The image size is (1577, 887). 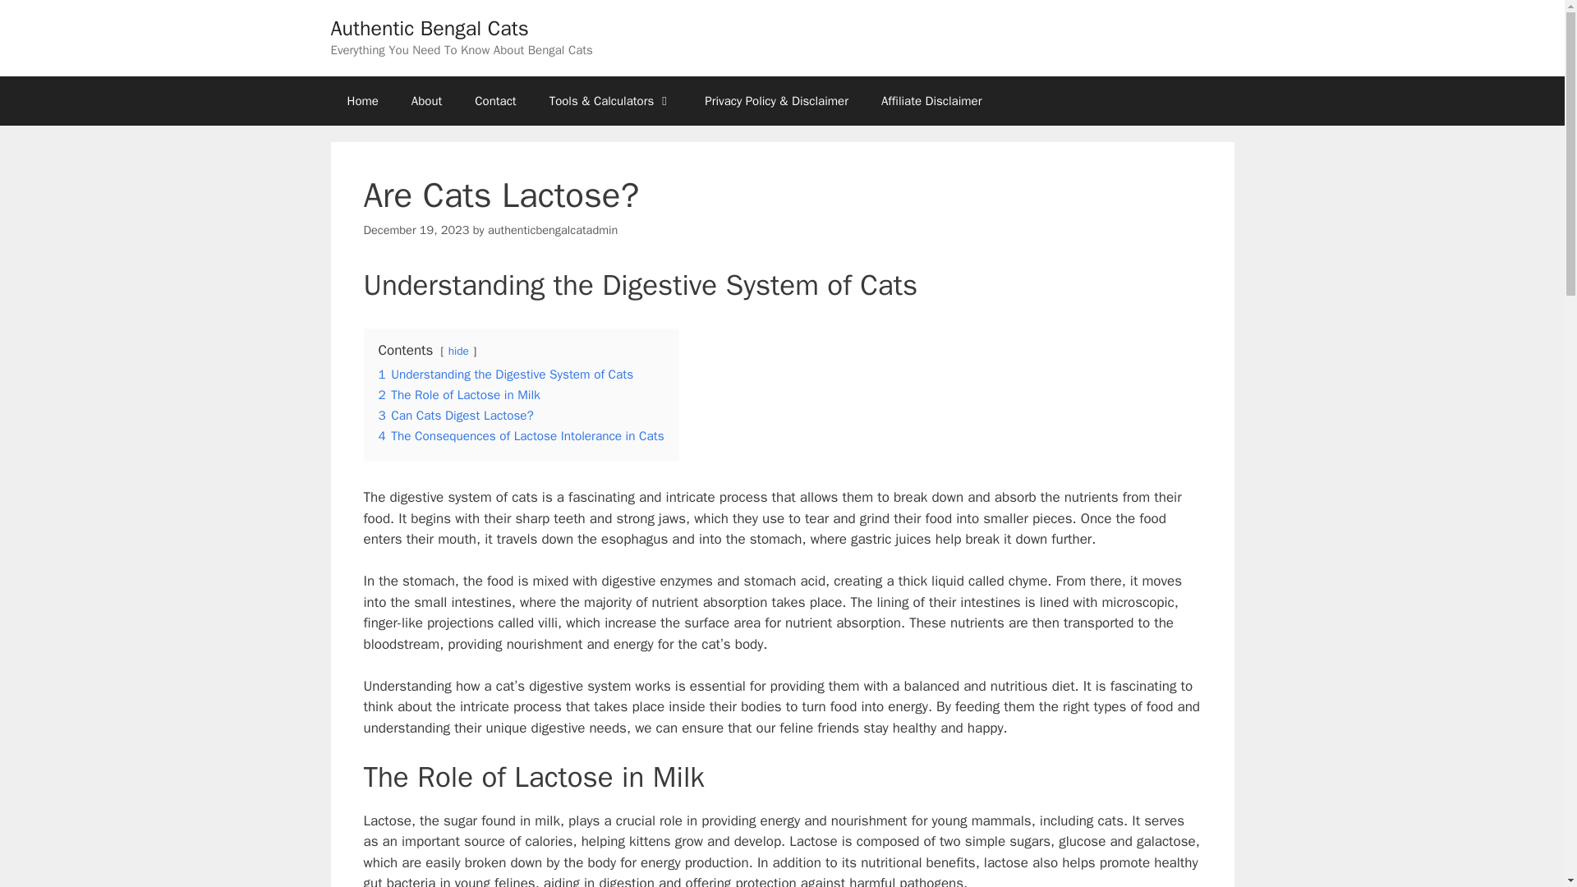 I want to click on 3 Can Cats Digest Lactose?, so click(x=455, y=416).